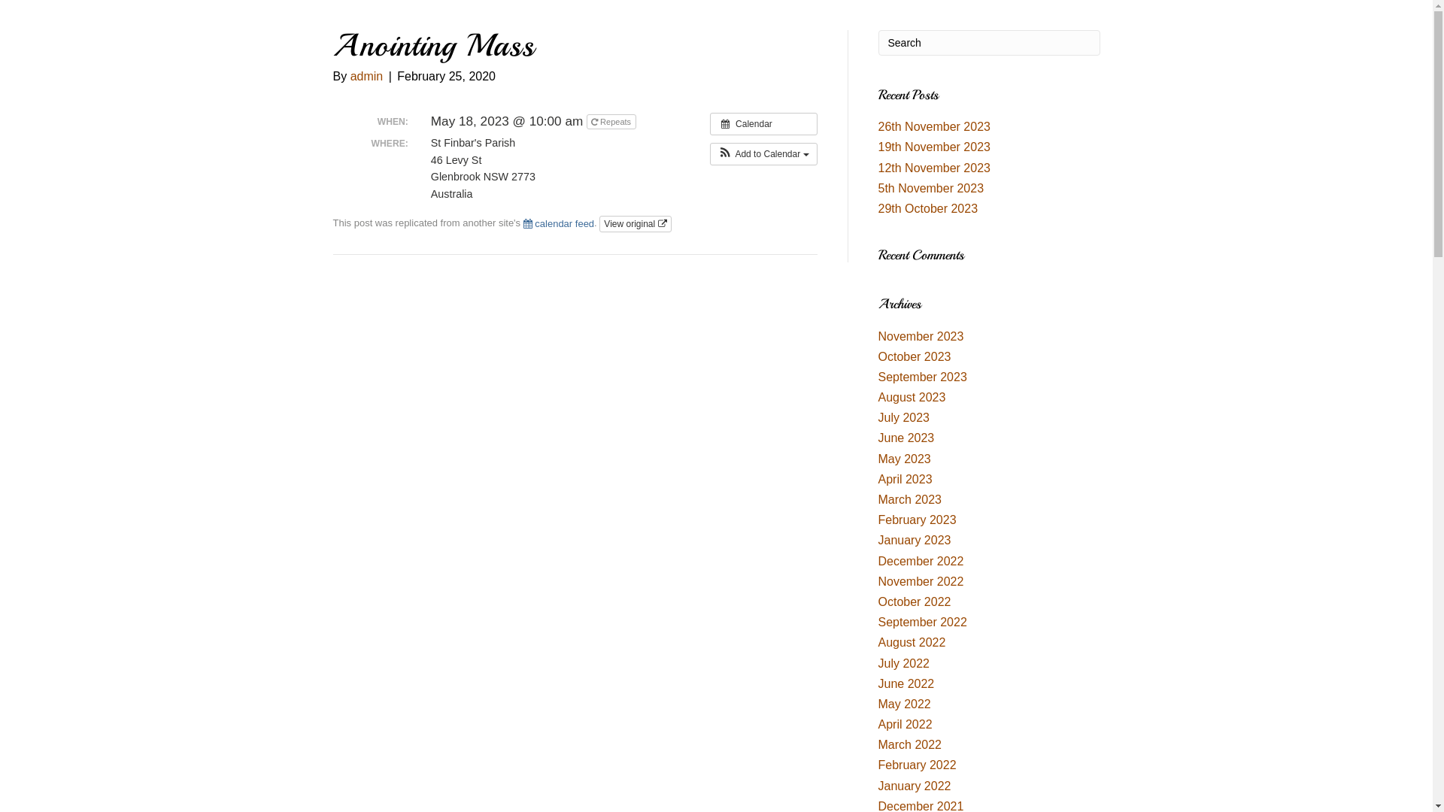 The height and width of the screenshot is (812, 1444). What do you see at coordinates (918, 520) in the screenshot?
I see `February 2023` at bounding box center [918, 520].